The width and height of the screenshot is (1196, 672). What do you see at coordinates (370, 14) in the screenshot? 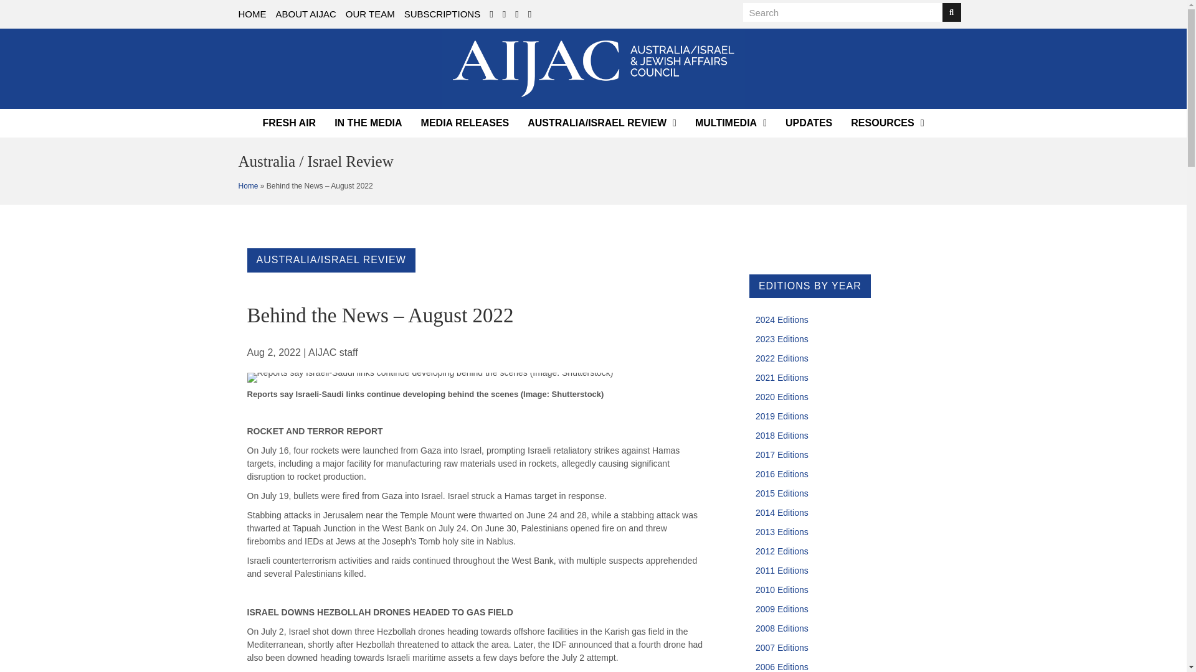
I see `OUR TEAM` at bounding box center [370, 14].